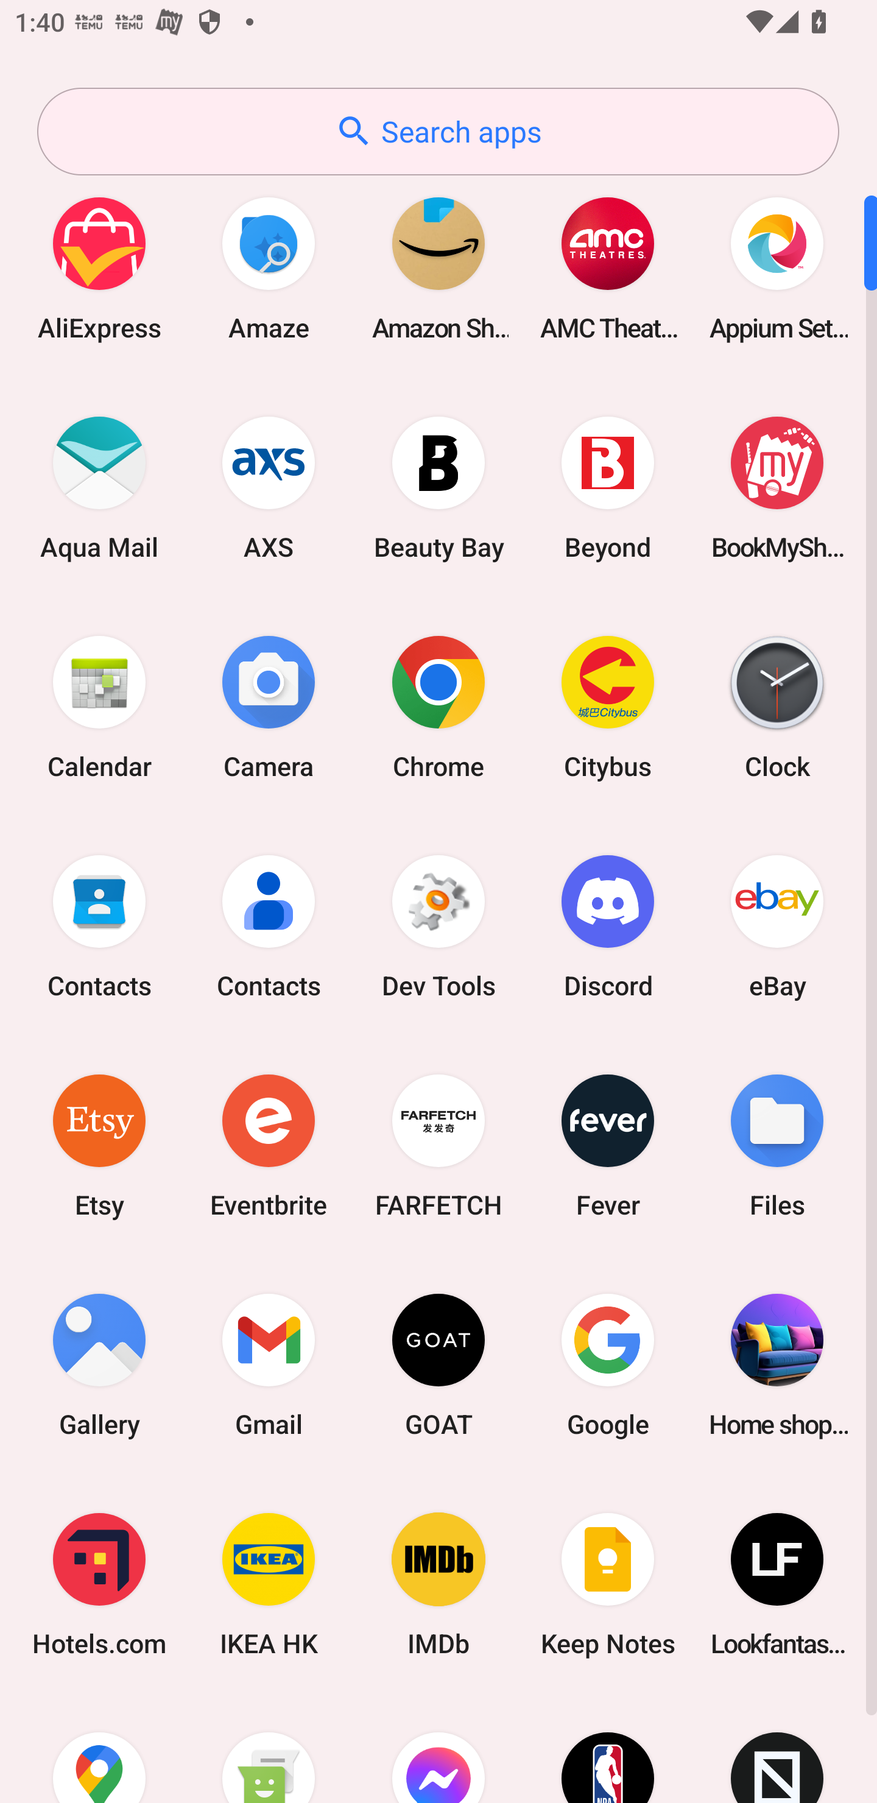 The width and height of the screenshot is (877, 1803). What do you see at coordinates (269, 268) in the screenshot?
I see `Amaze` at bounding box center [269, 268].